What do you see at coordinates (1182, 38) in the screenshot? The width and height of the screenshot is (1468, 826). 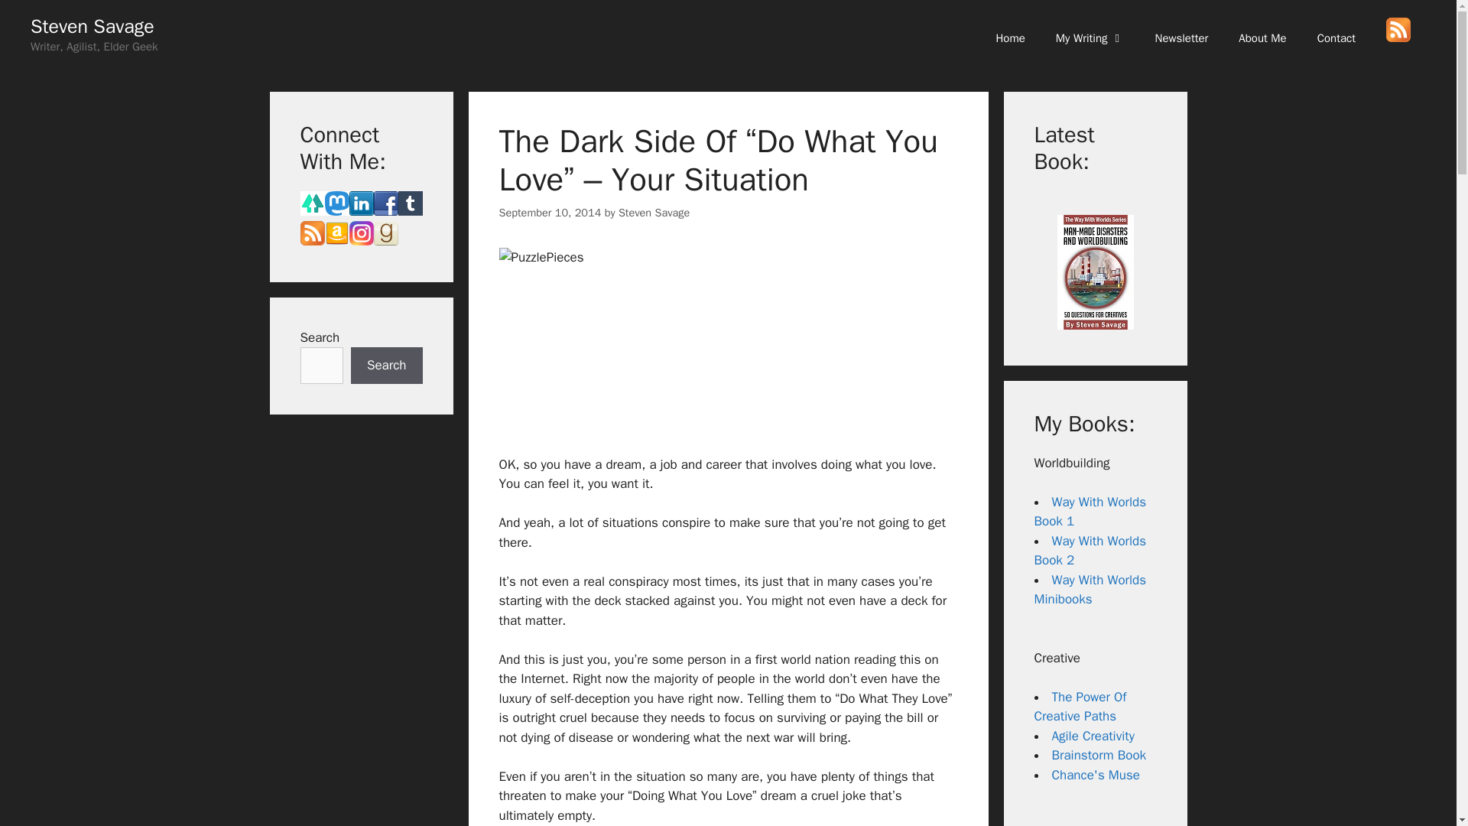 I see `Newsletter` at bounding box center [1182, 38].